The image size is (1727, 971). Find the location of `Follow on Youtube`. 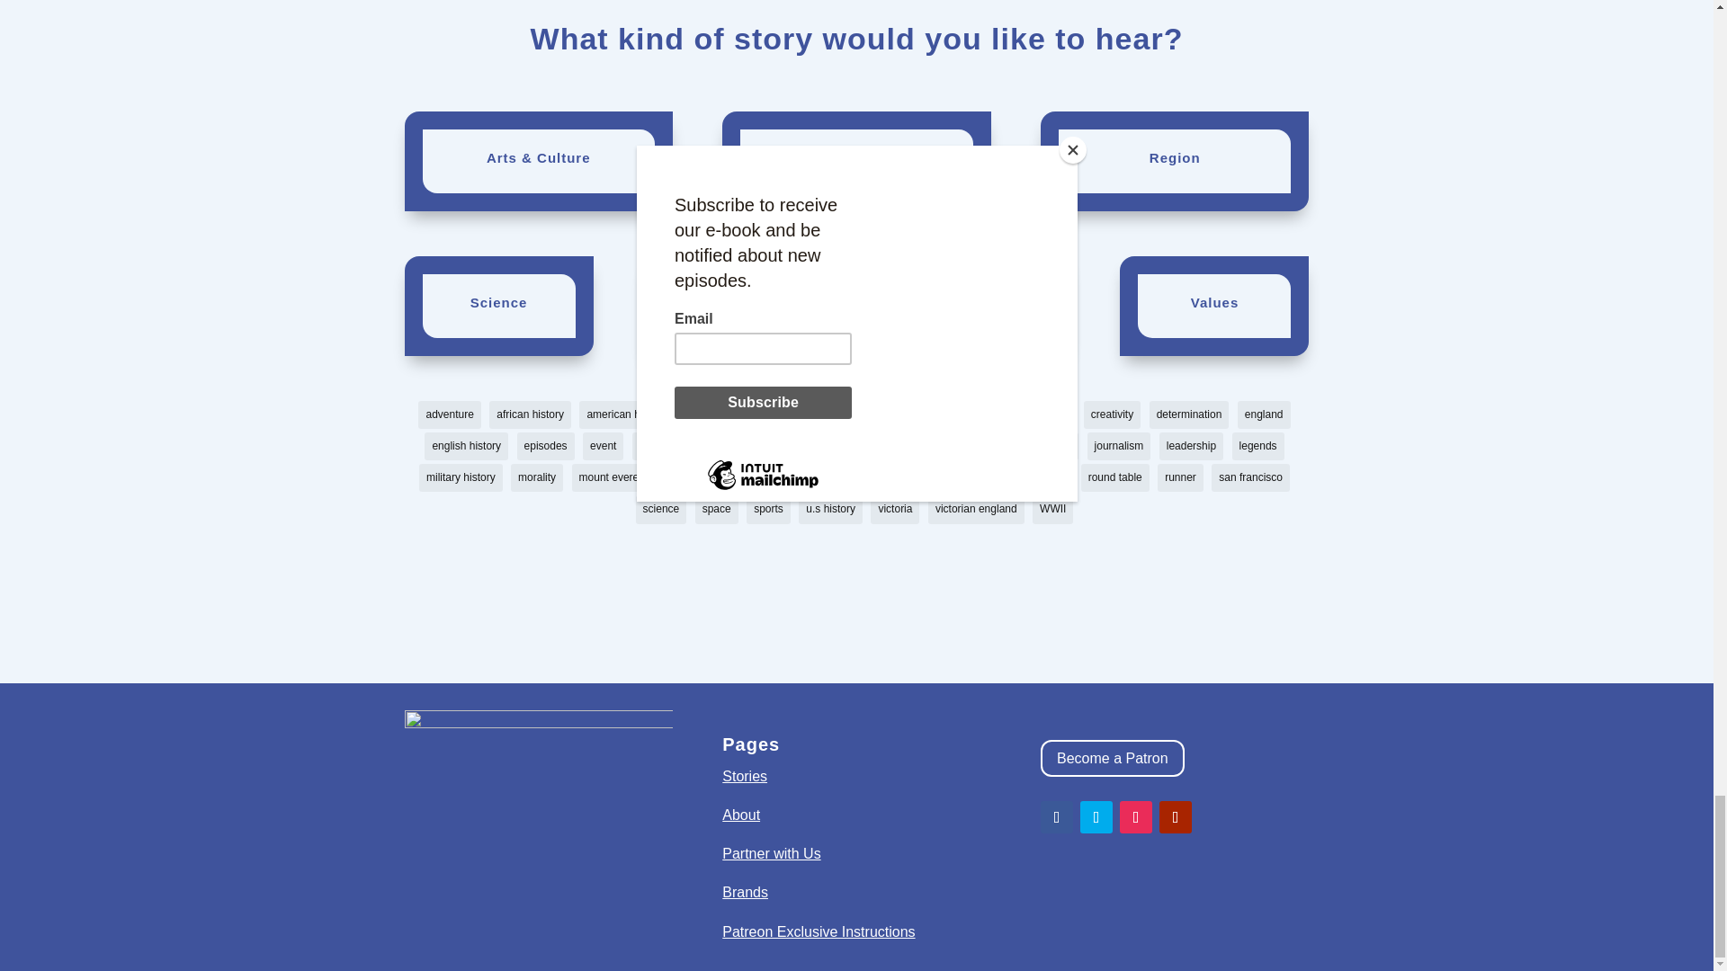

Follow on Youtube is located at coordinates (1175, 816).